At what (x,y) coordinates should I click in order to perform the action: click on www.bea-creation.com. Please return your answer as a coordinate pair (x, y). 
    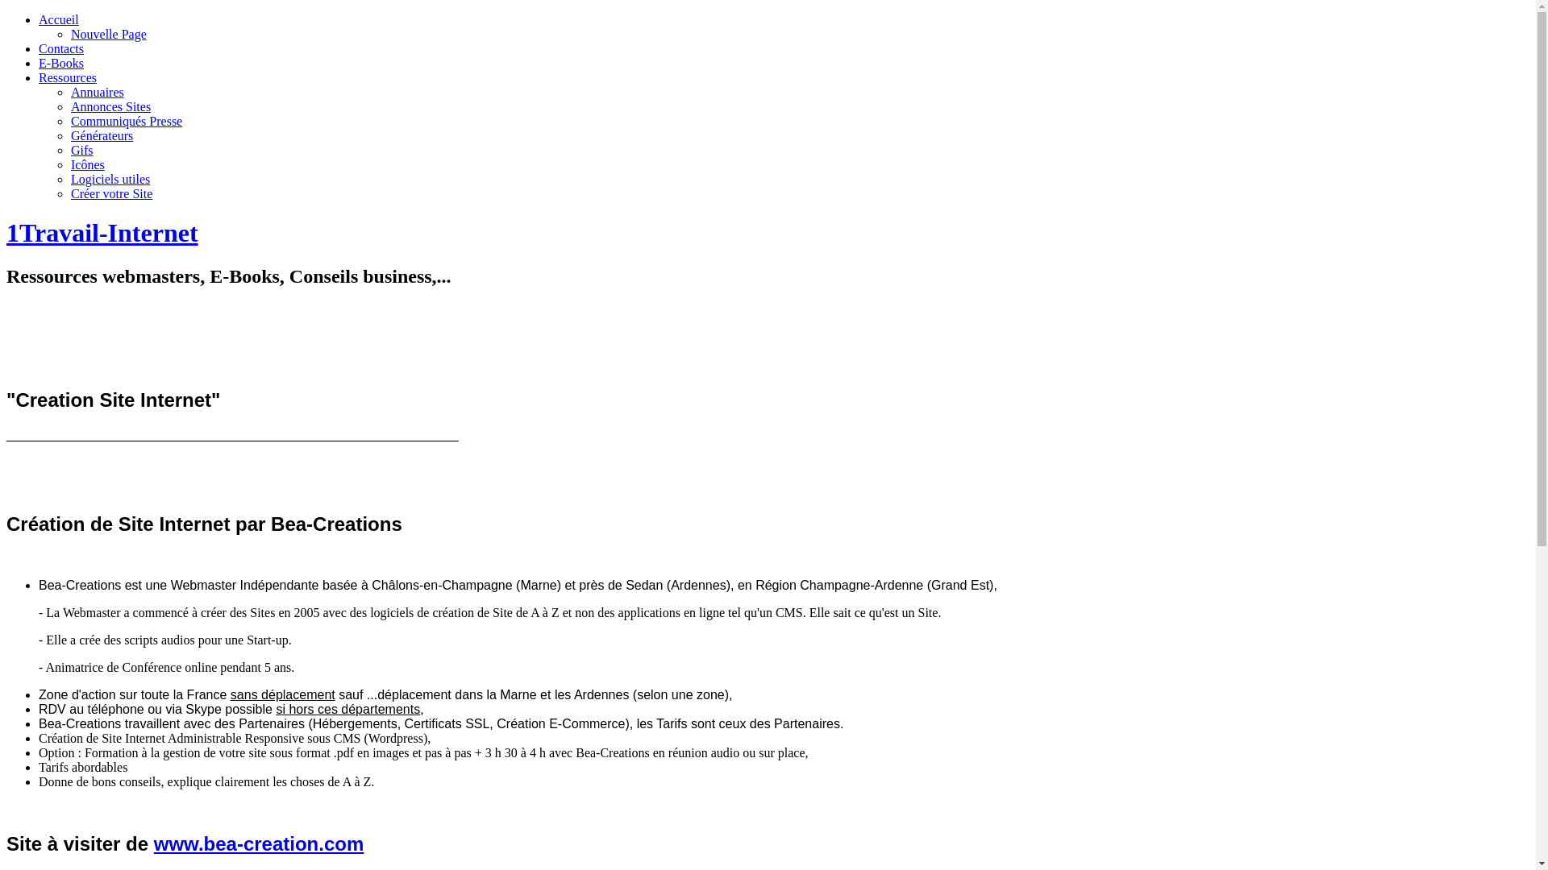
    Looking at the image, I should click on (260, 844).